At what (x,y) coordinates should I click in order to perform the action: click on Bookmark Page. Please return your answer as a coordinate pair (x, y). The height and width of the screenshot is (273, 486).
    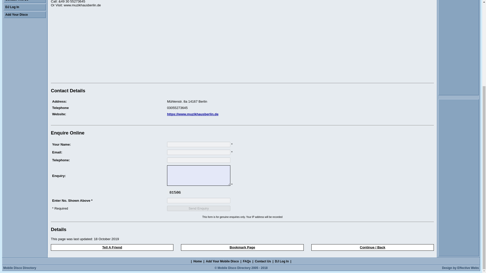
    Looking at the image, I should click on (242, 247).